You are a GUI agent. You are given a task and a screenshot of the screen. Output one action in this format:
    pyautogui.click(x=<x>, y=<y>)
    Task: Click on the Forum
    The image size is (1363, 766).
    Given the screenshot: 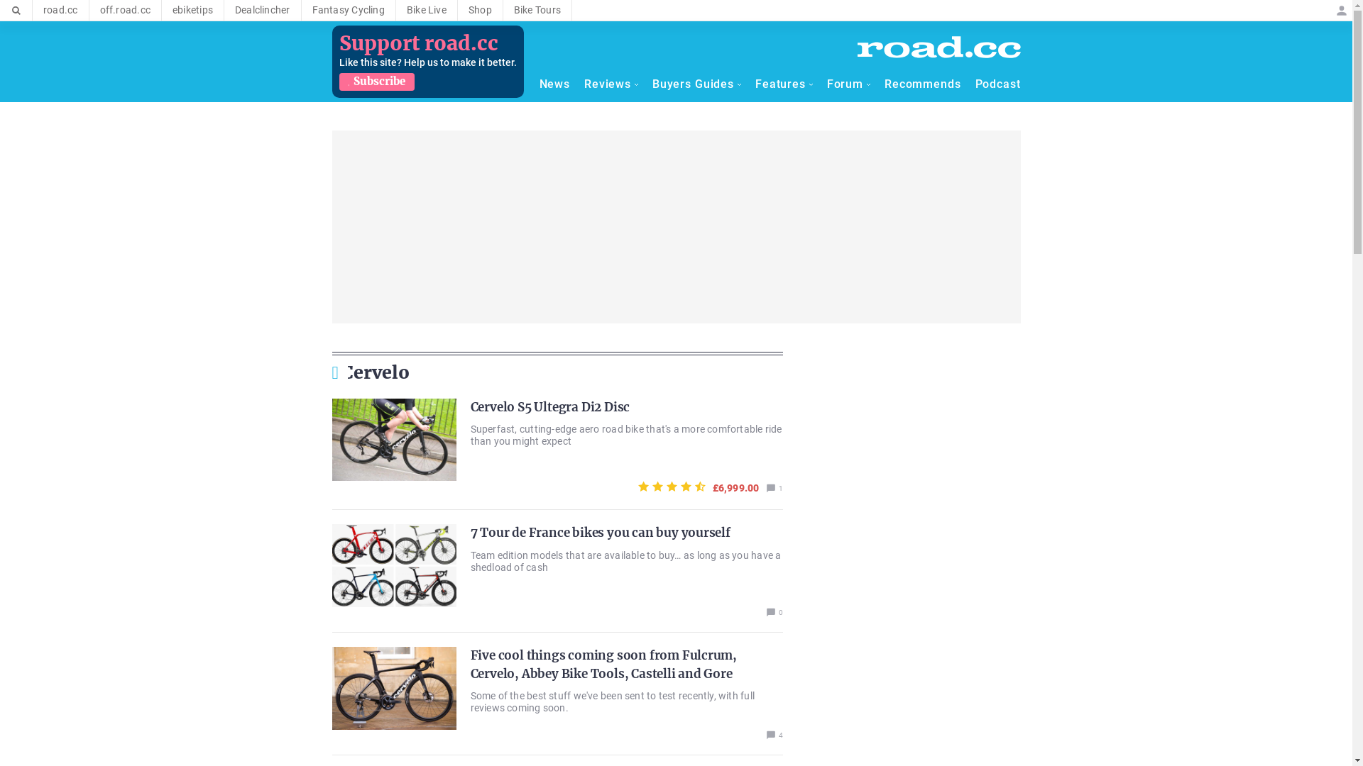 What is the action you would take?
    pyautogui.click(x=849, y=84)
    